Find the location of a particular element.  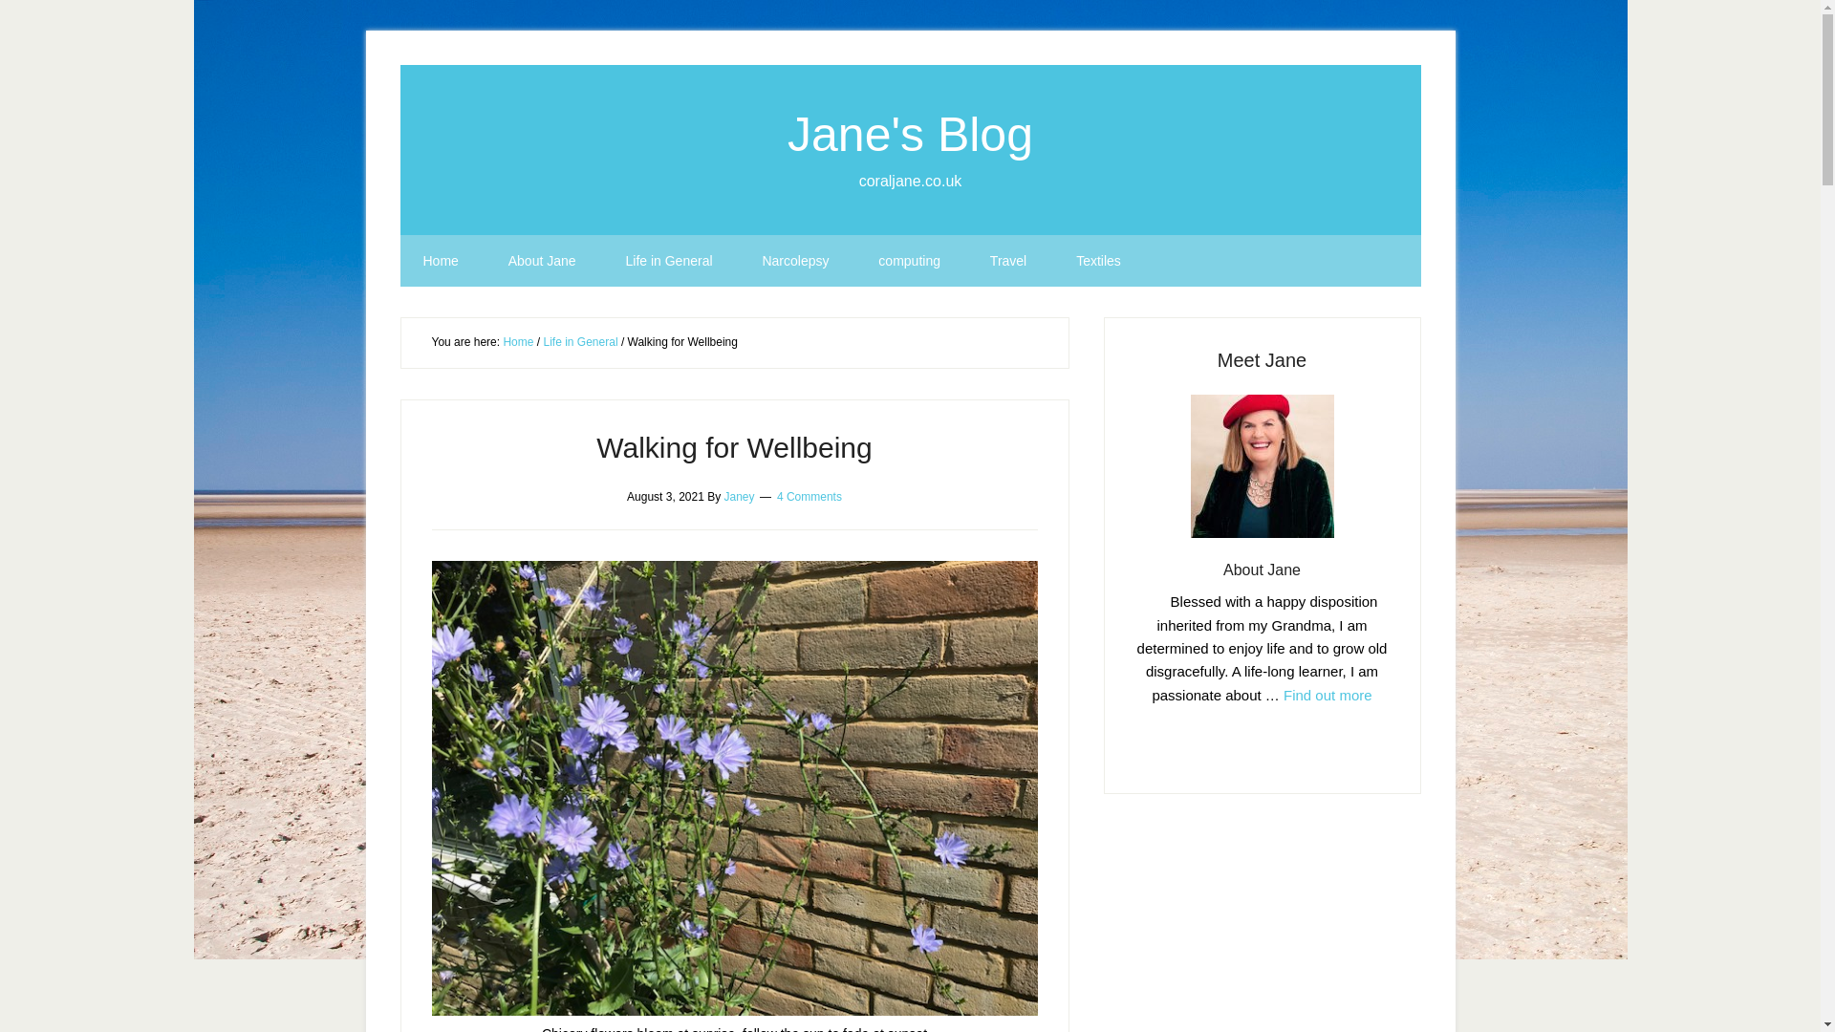

Textiles is located at coordinates (1098, 261).